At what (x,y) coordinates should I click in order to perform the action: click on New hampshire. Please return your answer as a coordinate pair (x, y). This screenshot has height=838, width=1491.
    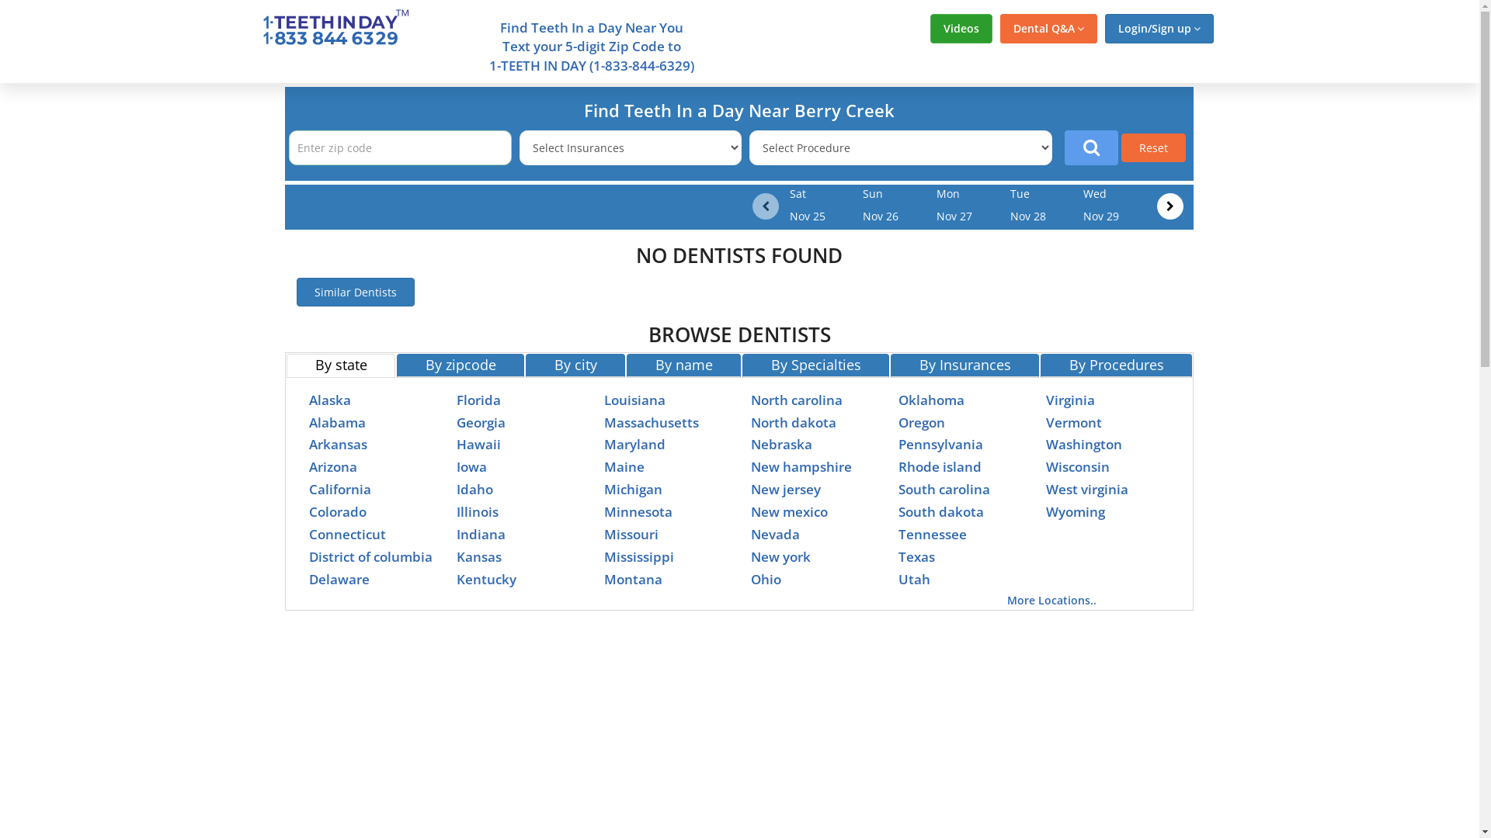
    Looking at the image, I should click on (801, 466).